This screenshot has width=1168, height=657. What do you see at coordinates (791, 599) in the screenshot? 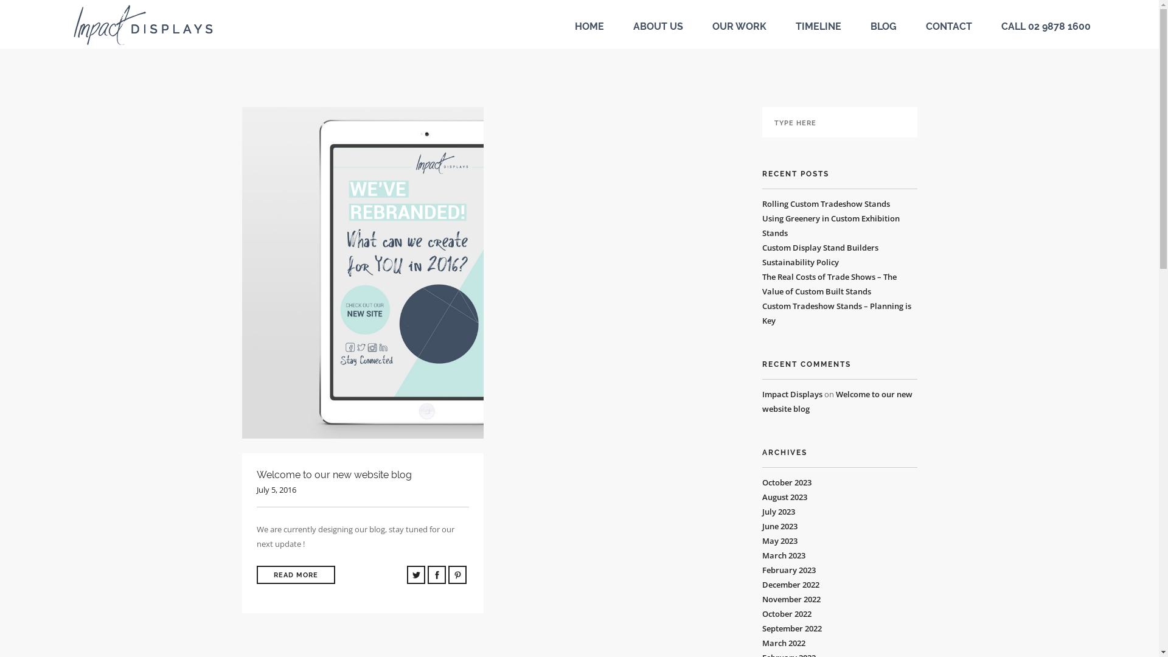
I see `November 2022` at bounding box center [791, 599].